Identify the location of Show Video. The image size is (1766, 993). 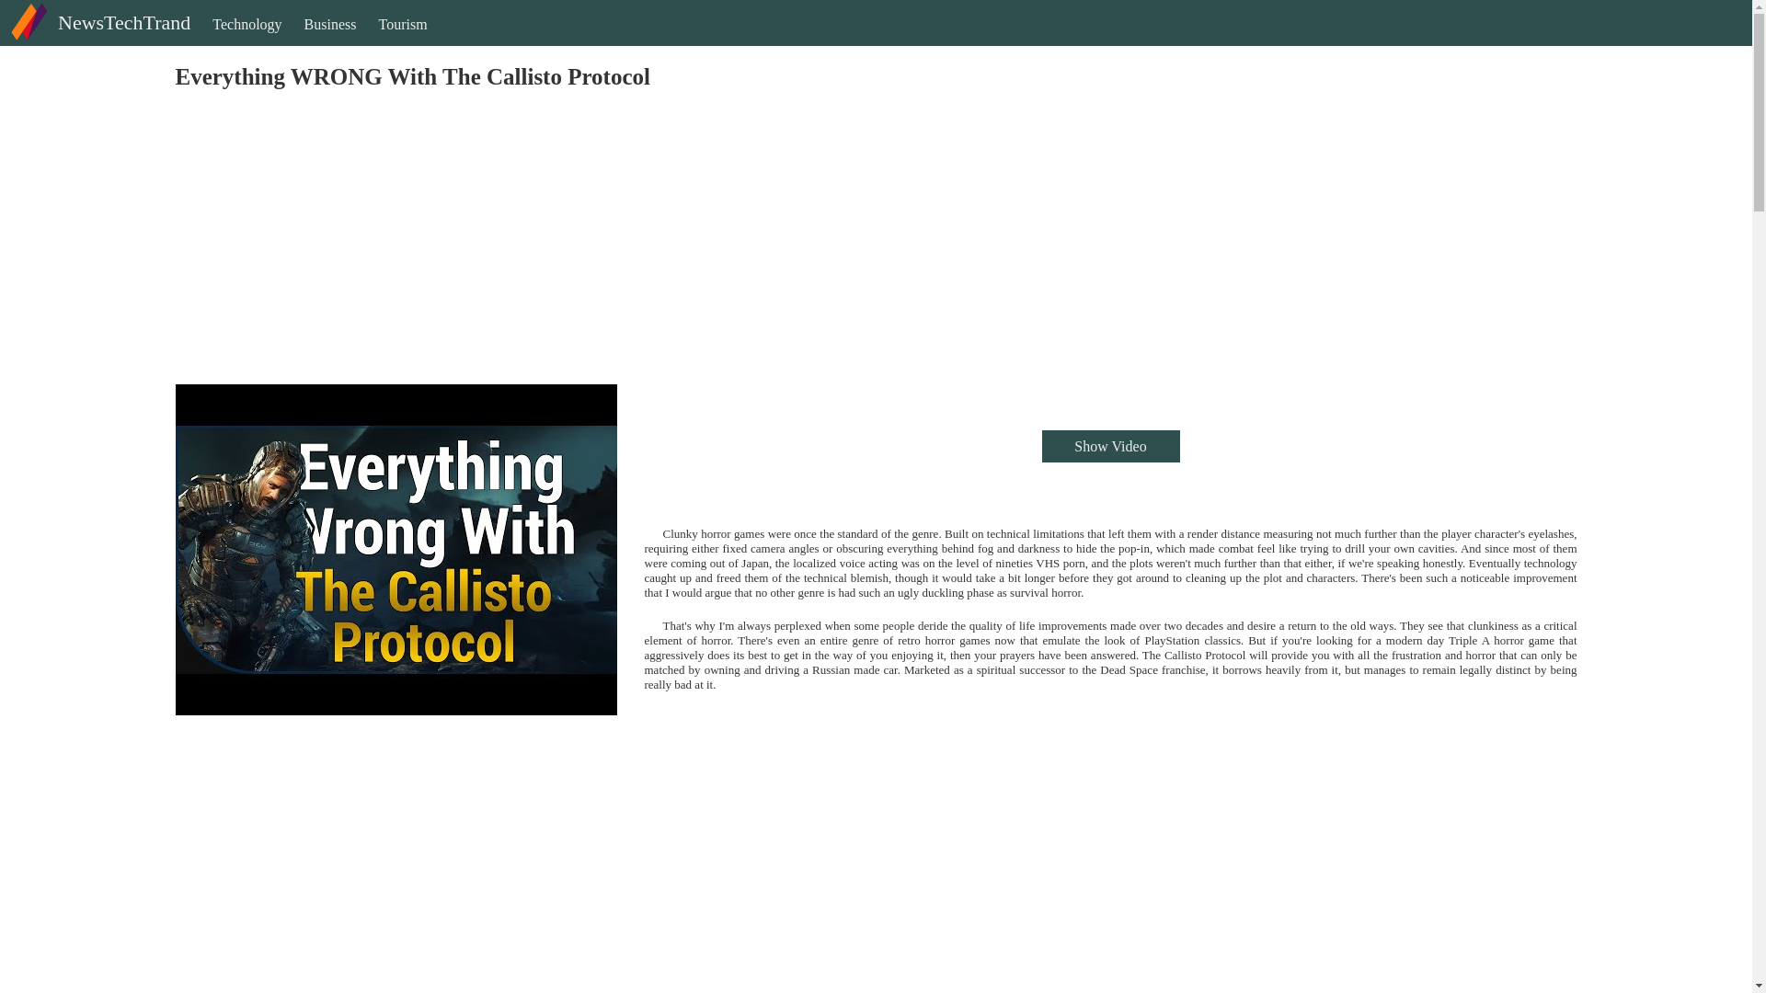
(1110, 446).